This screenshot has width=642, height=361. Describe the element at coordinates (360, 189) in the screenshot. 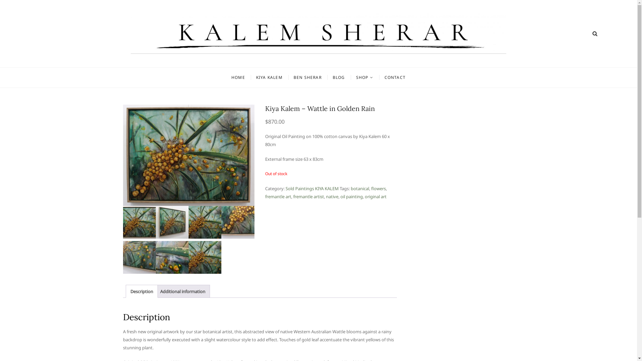

I see `botanical` at that location.